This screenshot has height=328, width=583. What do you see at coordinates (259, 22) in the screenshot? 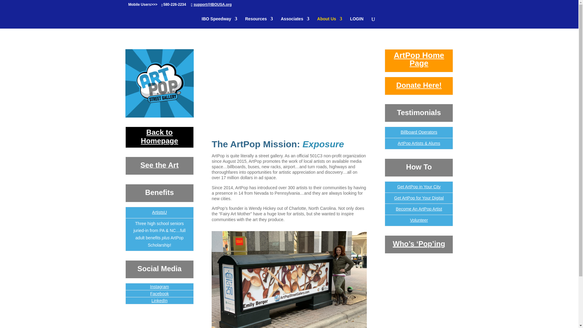
I see `Resources` at bounding box center [259, 22].